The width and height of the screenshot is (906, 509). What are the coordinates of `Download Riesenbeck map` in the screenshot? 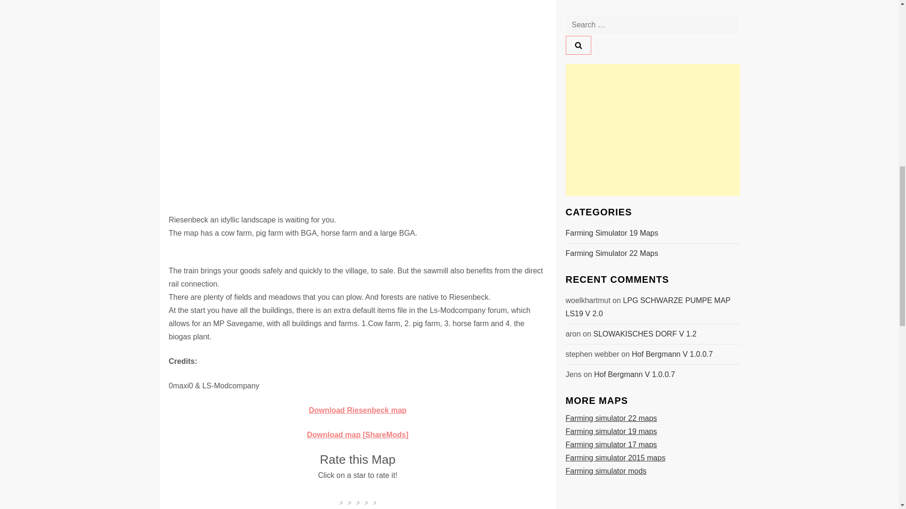 It's located at (357, 410).